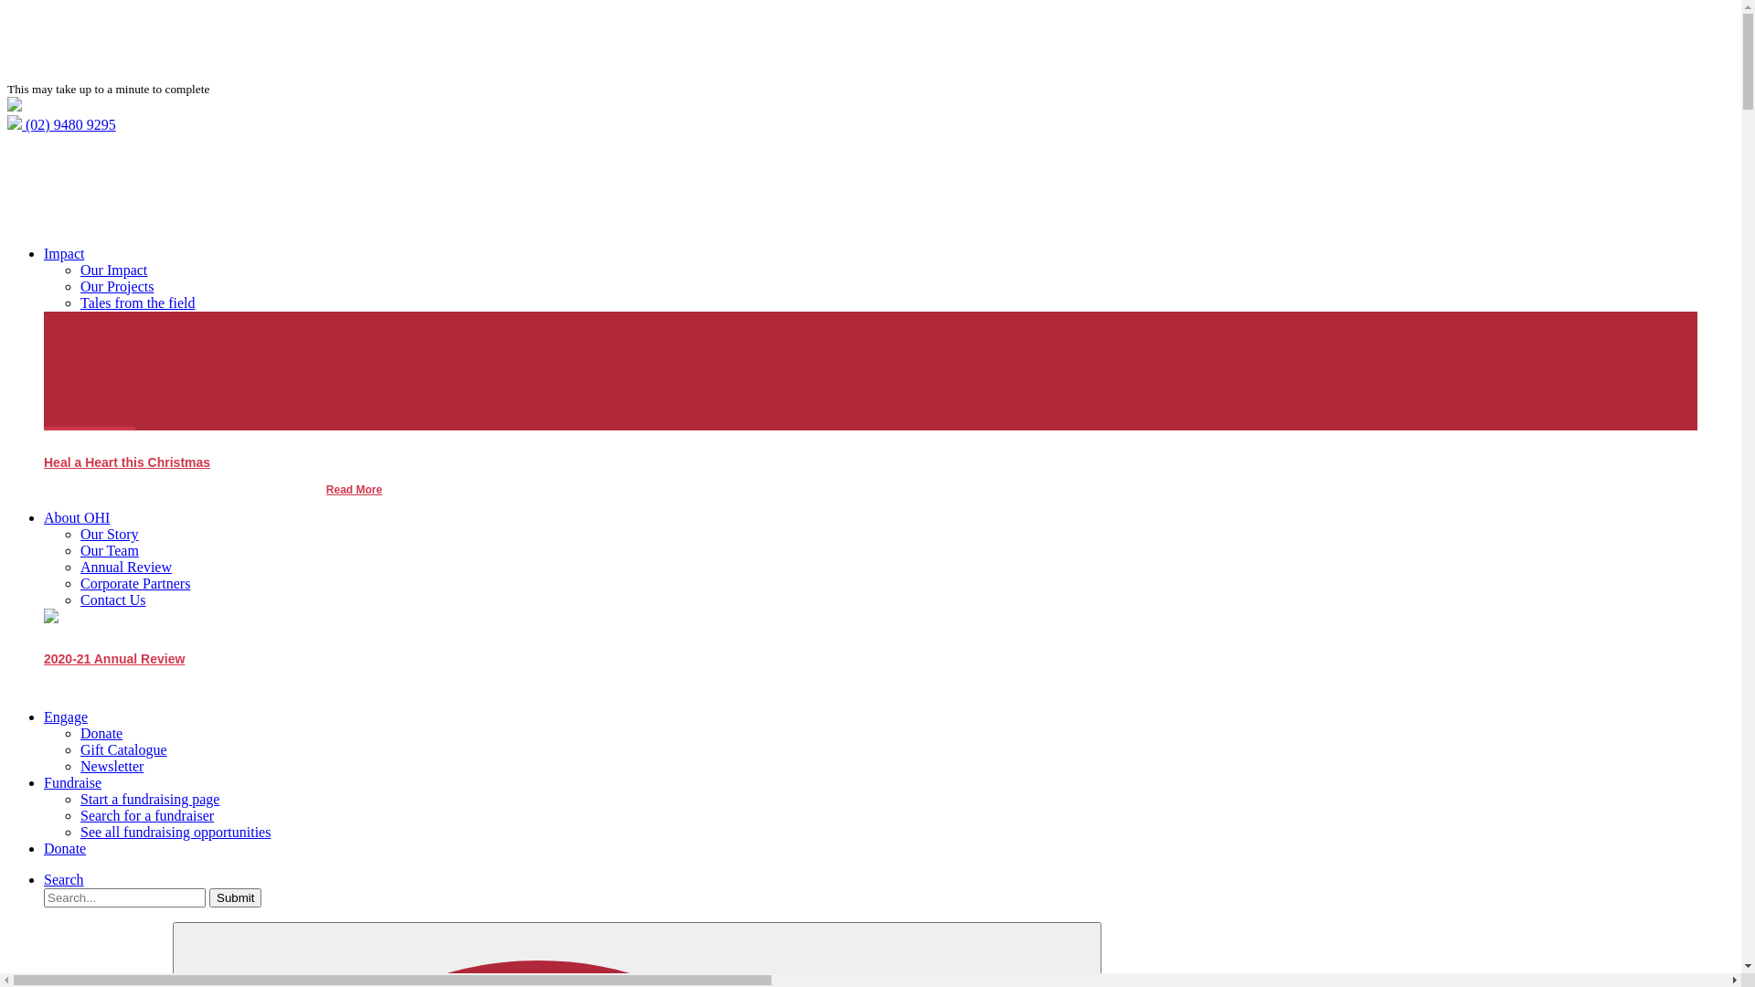 This screenshot has width=1755, height=987. Describe the element at coordinates (77, 517) in the screenshot. I see `About OHI` at that location.